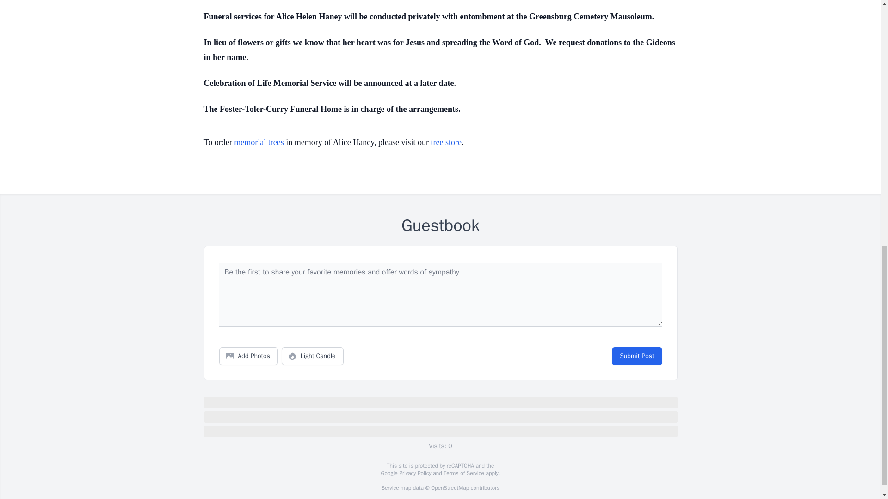 The height and width of the screenshot is (499, 888). I want to click on Add Photos, so click(248, 356).